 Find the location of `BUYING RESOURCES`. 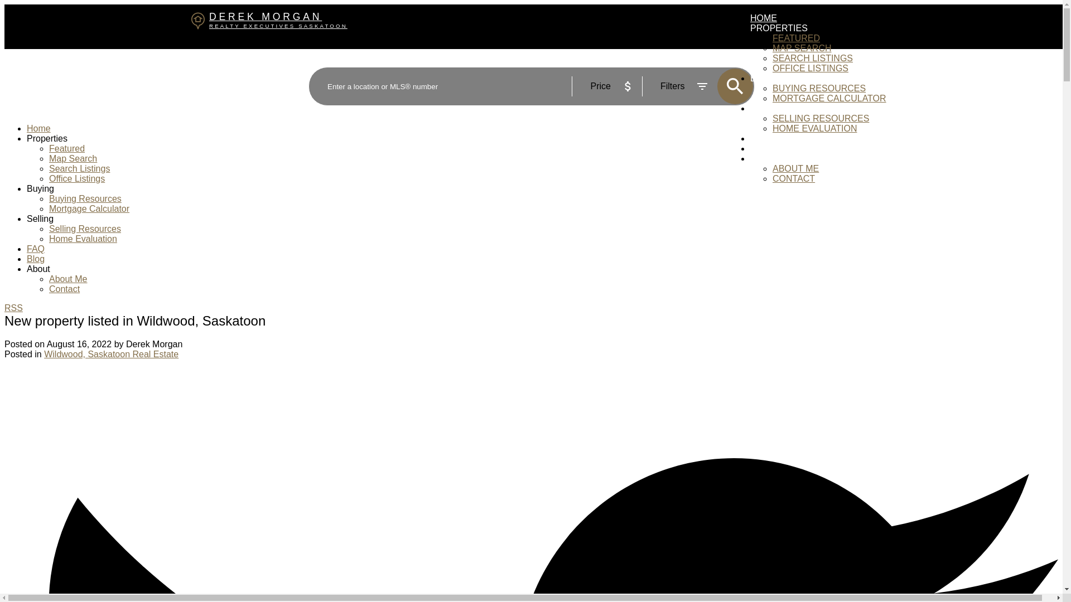

BUYING RESOURCES is located at coordinates (819, 88).